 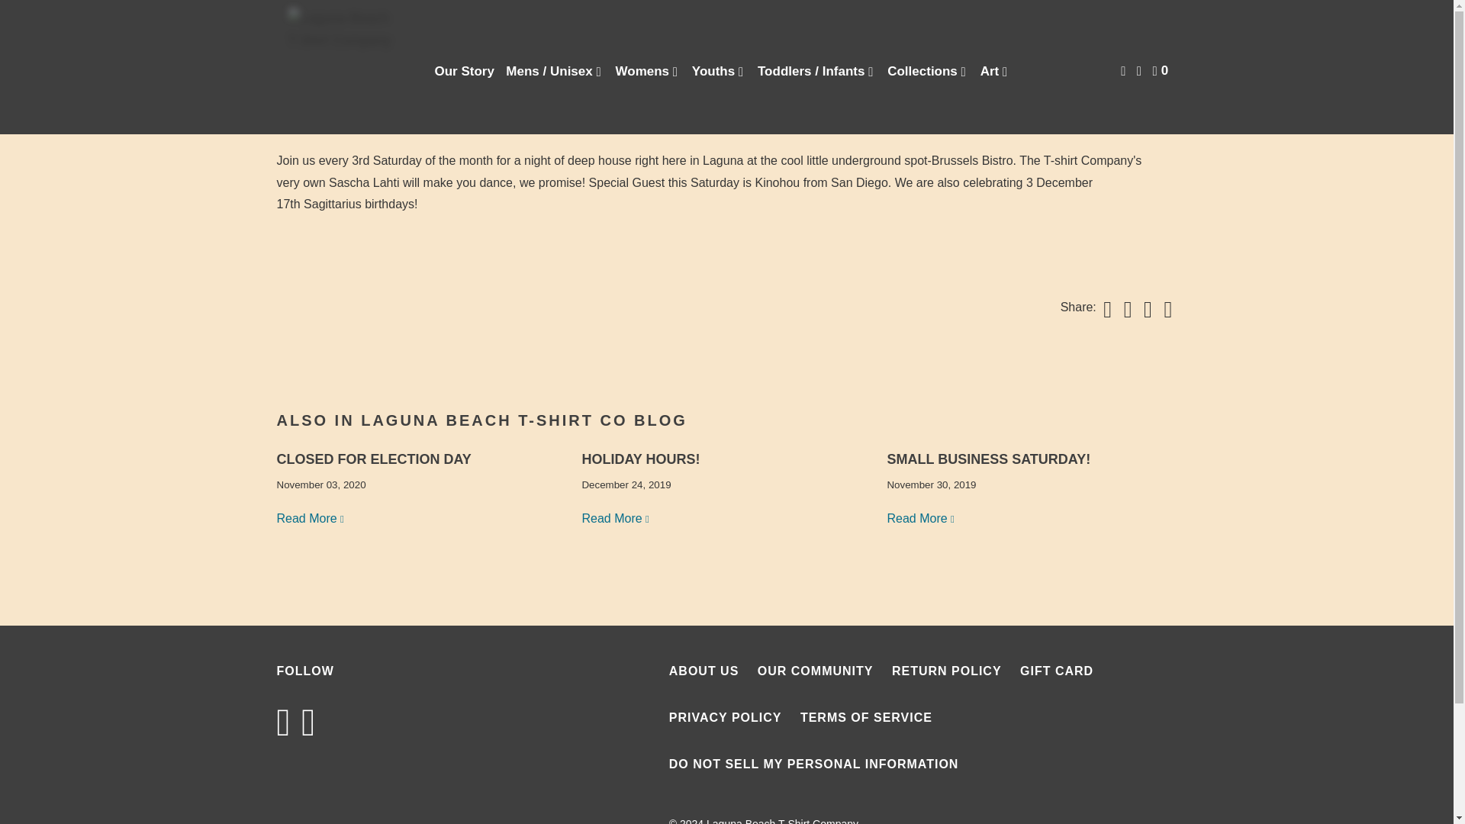 I want to click on Small Business Saturday!, so click(x=987, y=459).